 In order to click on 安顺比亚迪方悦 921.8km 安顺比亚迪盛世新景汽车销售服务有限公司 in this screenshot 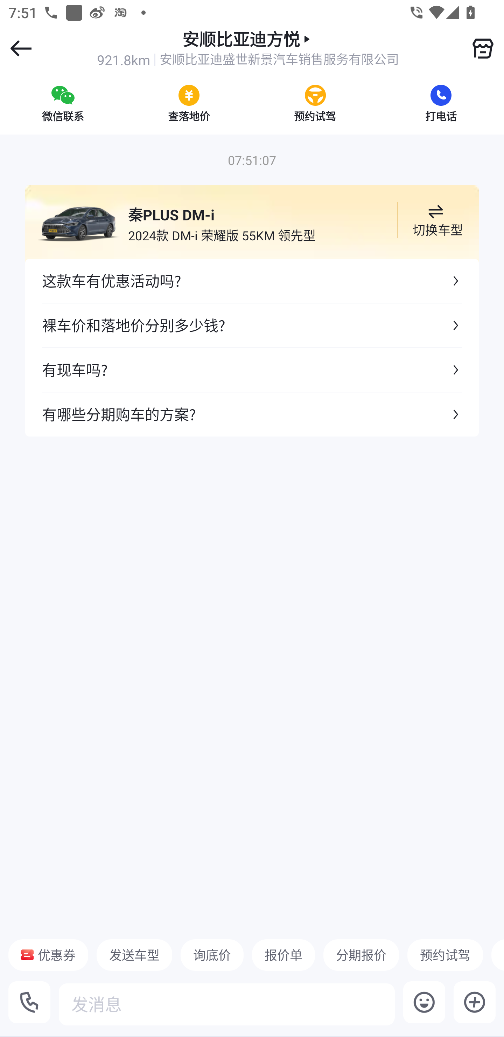, I will do `click(248, 48)`.